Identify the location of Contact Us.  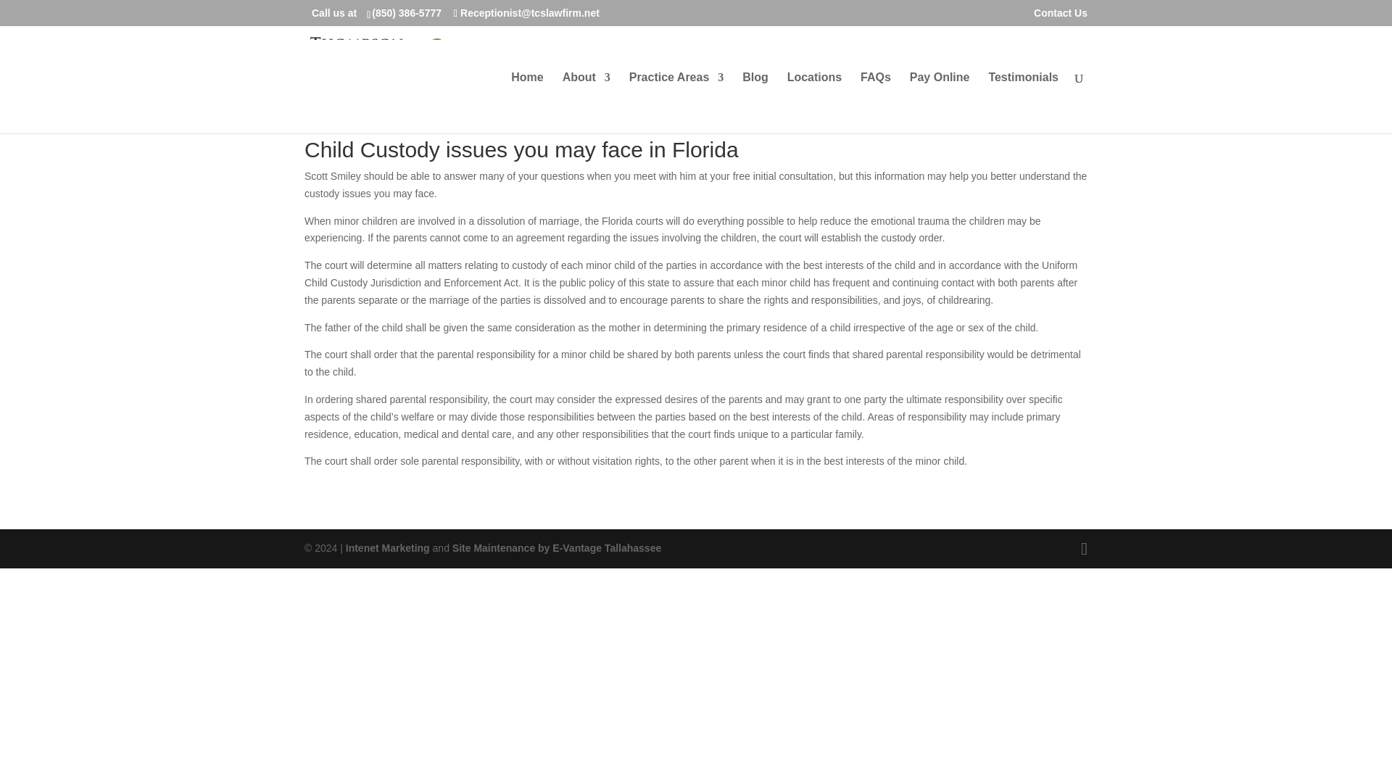
(1060, 16).